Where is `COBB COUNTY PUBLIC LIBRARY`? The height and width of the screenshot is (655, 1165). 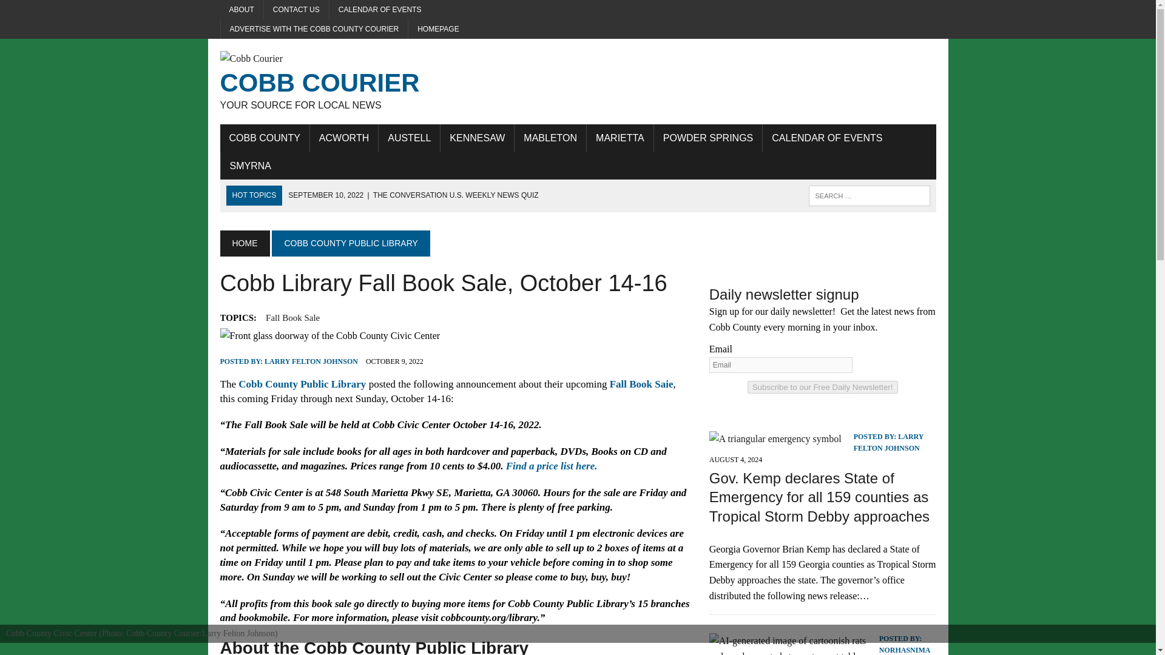 COBB COUNTY PUBLIC LIBRARY is located at coordinates (351, 243).